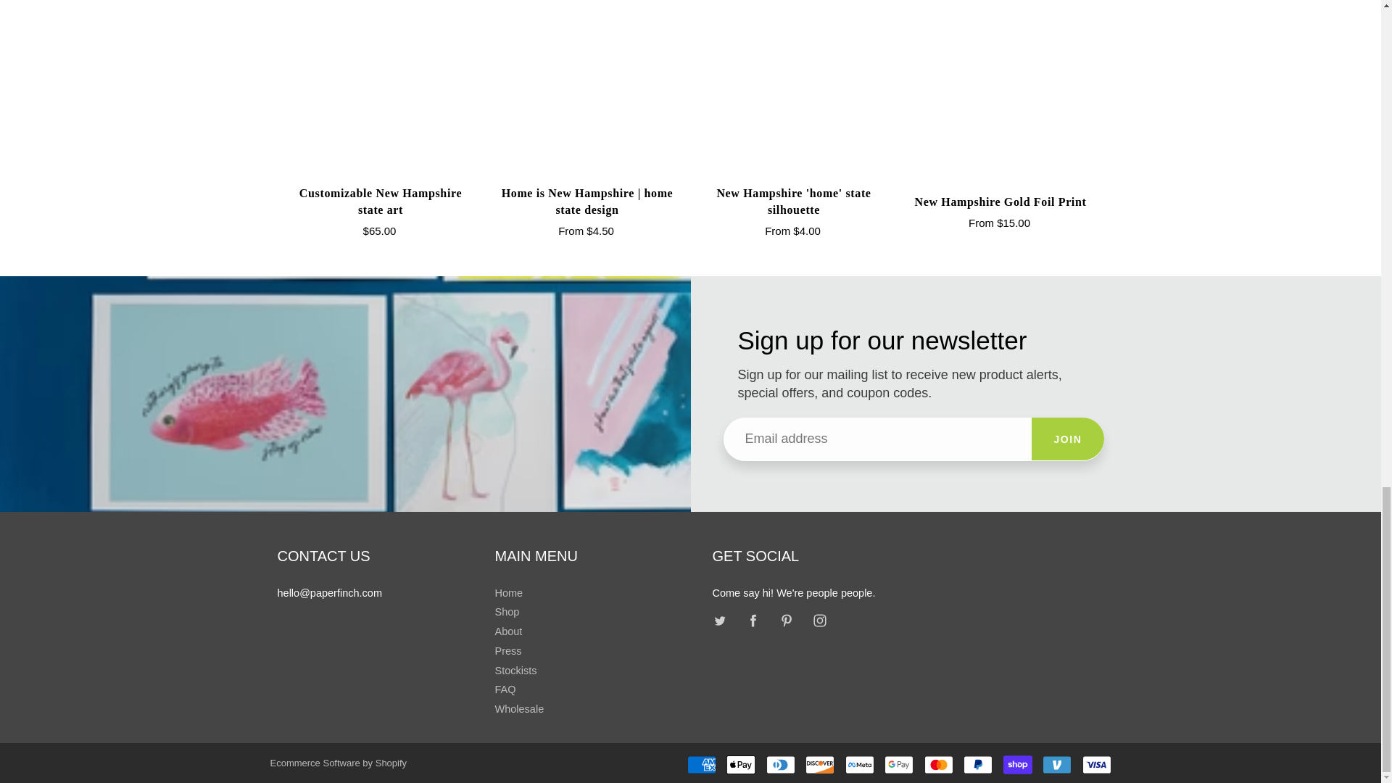  What do you see at coordinates (859, 765) in the screenshot?
I see `Meta Pay` at bounding box center [859, 765].